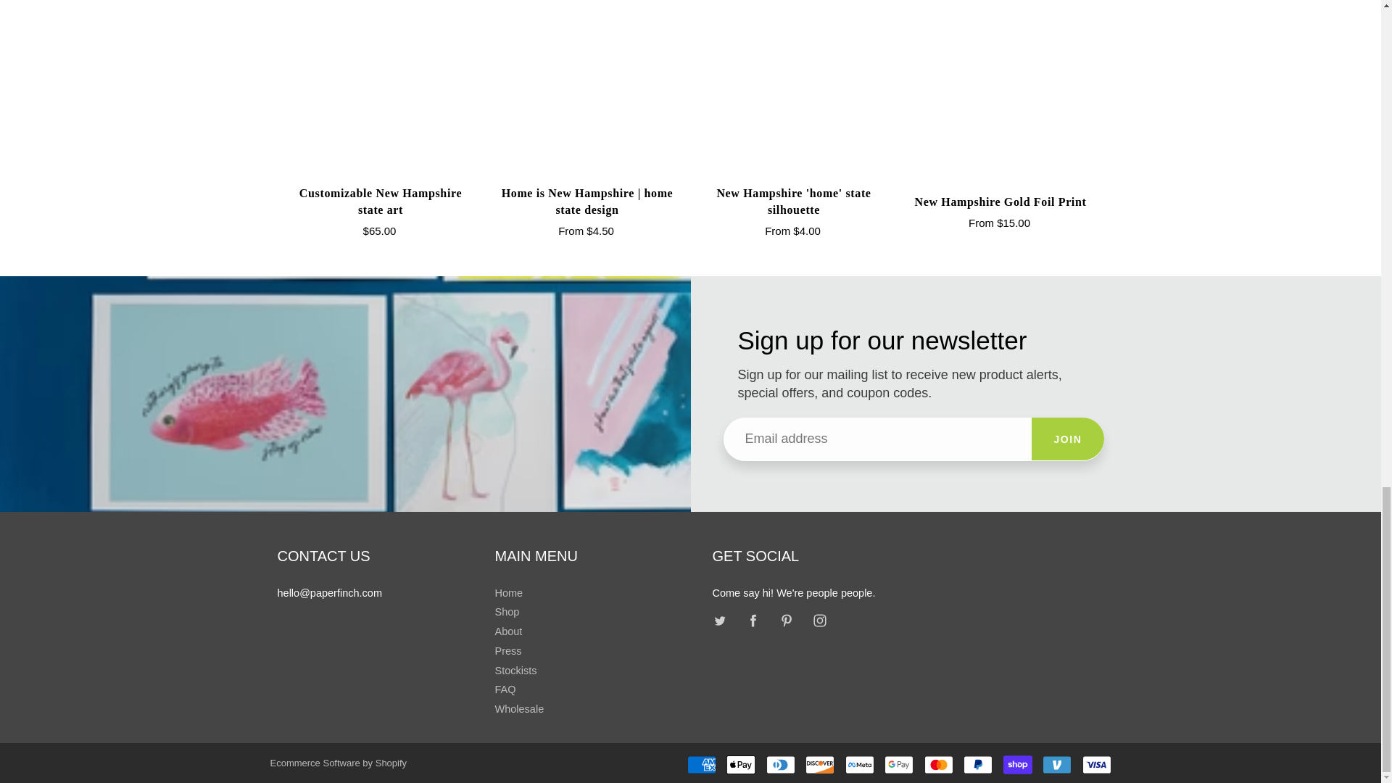  What do you see at coordinates (859, 765) in the screenshot?
I see `Meta Pay` at bounding box center [859, 765].